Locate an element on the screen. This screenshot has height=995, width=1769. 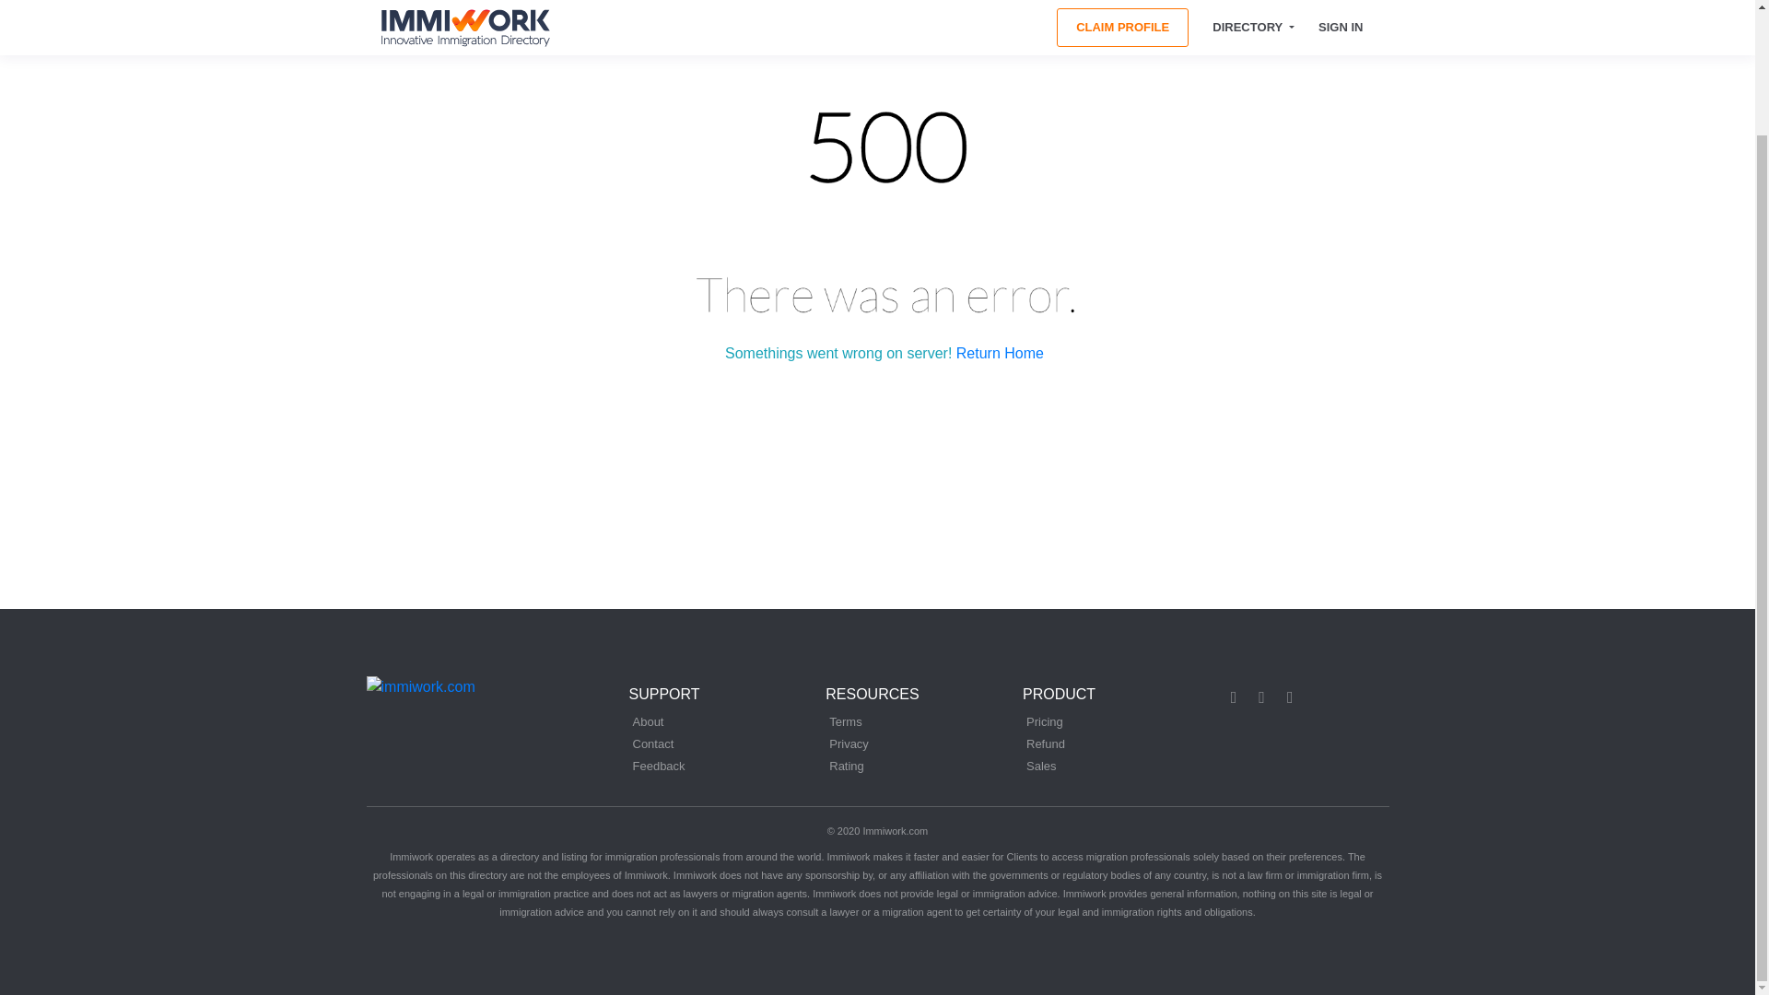
Refund is located at coordinates (1045, 744).